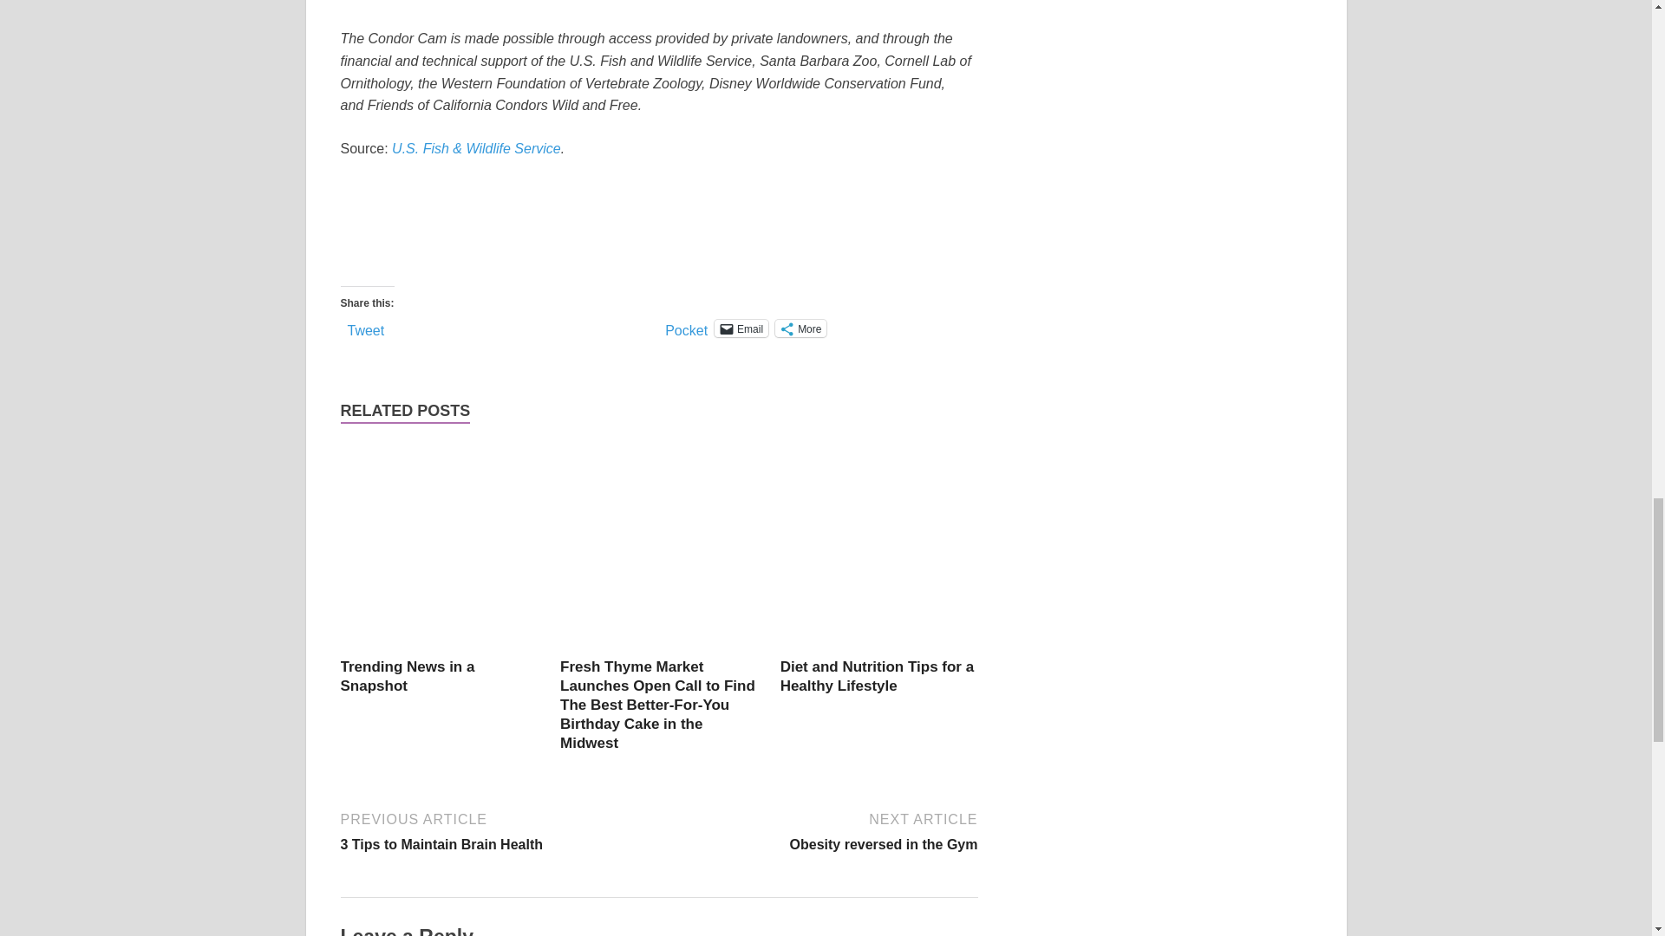 The width and height of the screenshot is (1665, 936). I want to click on Diet and Nutrition Tips for a Healthy Lifestyle, so click(879, 647).